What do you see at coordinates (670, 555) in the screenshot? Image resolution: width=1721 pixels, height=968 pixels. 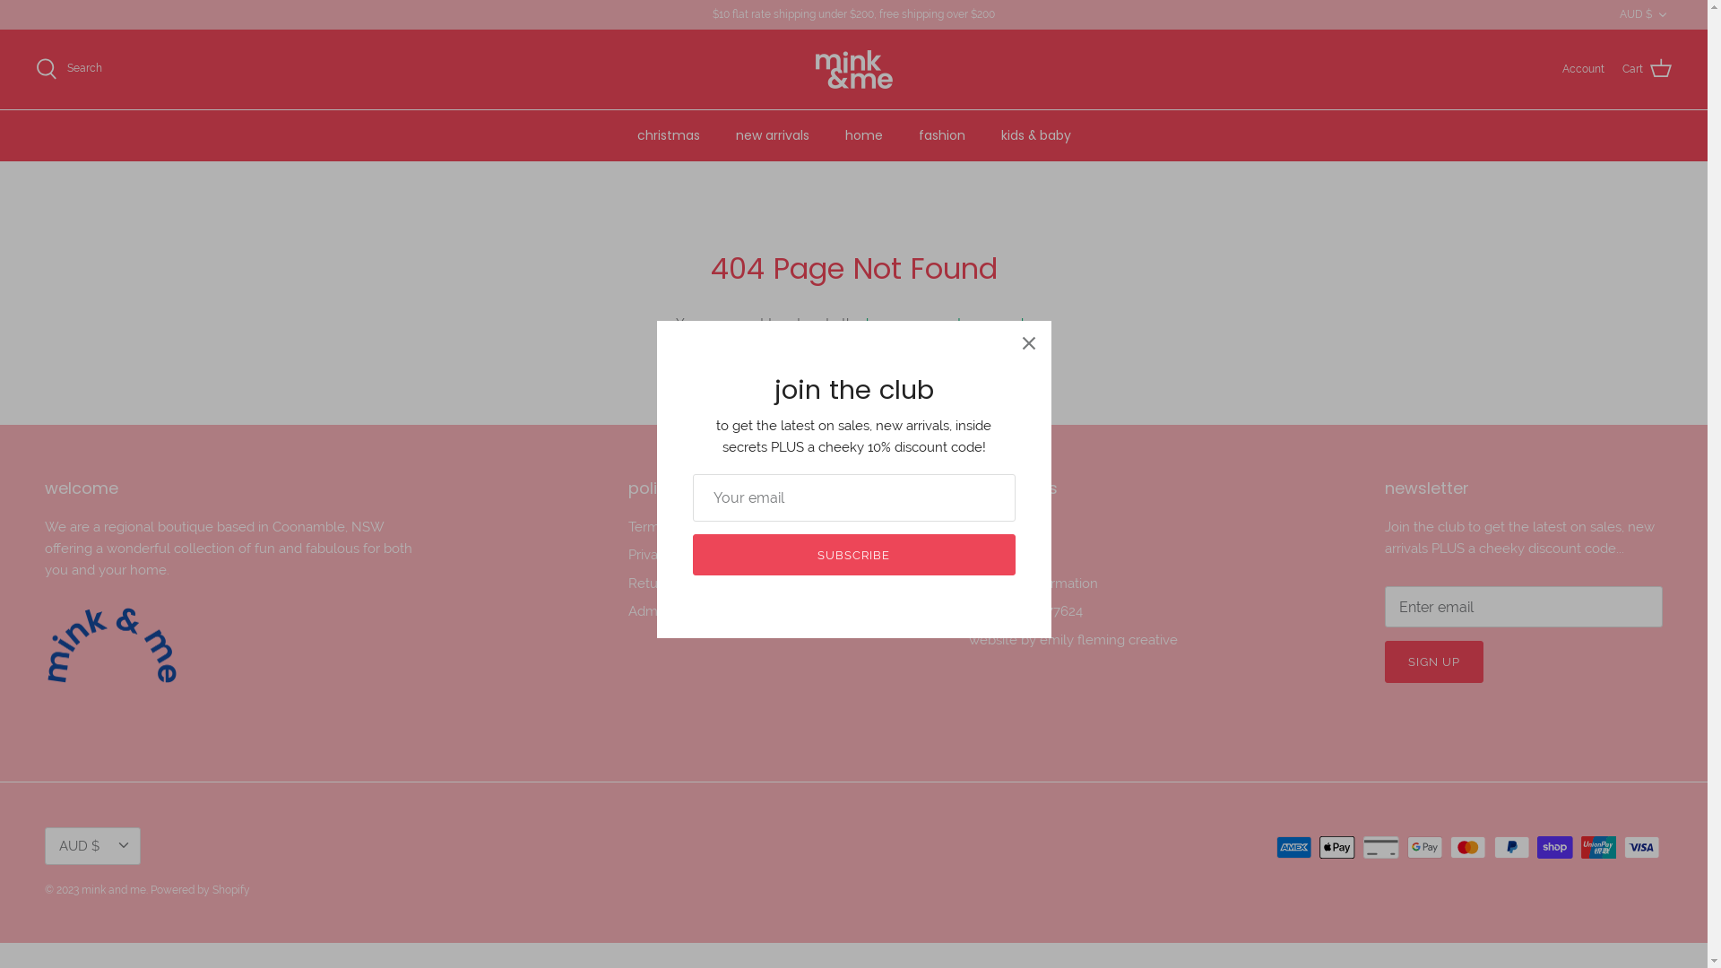 I see `Privacy Policy` at bounding box center [670, 555].